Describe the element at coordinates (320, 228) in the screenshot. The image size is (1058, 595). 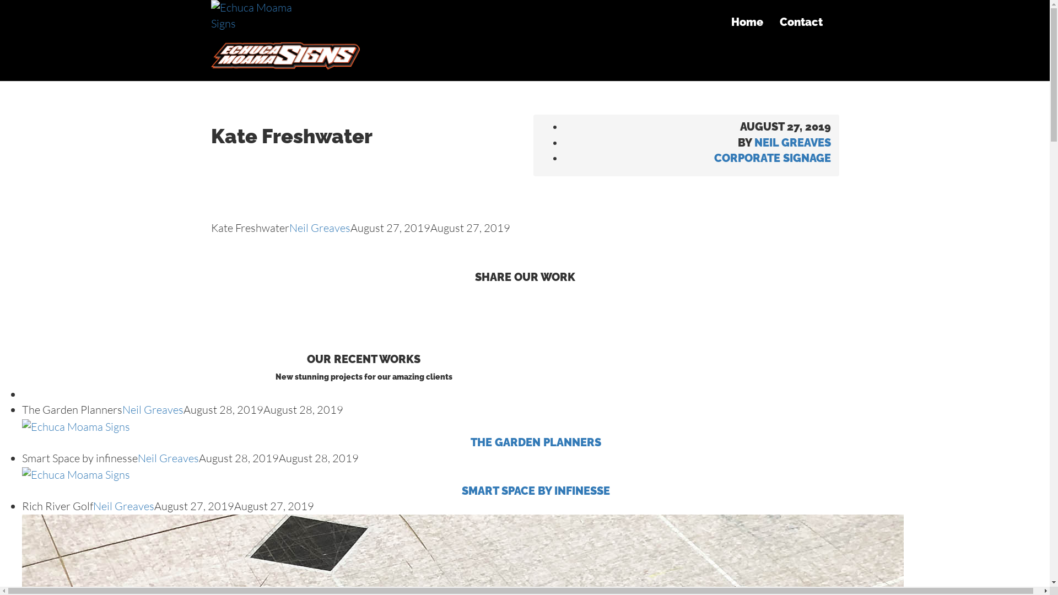
I see `Neil Greaves` at that location.